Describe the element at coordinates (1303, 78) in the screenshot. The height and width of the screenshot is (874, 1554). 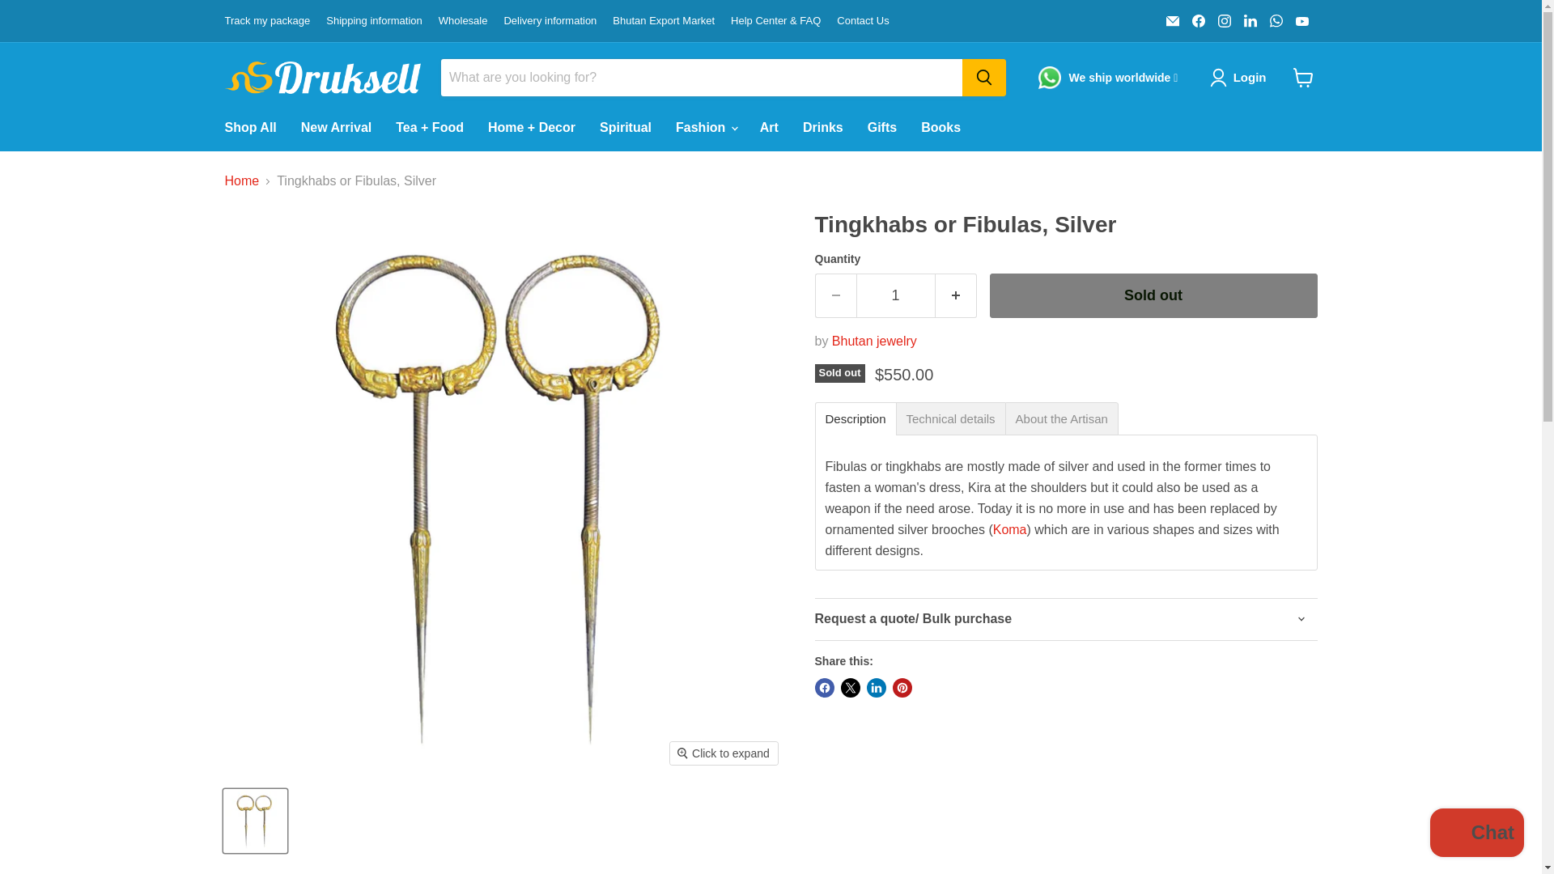
I see `View cart` at that location.